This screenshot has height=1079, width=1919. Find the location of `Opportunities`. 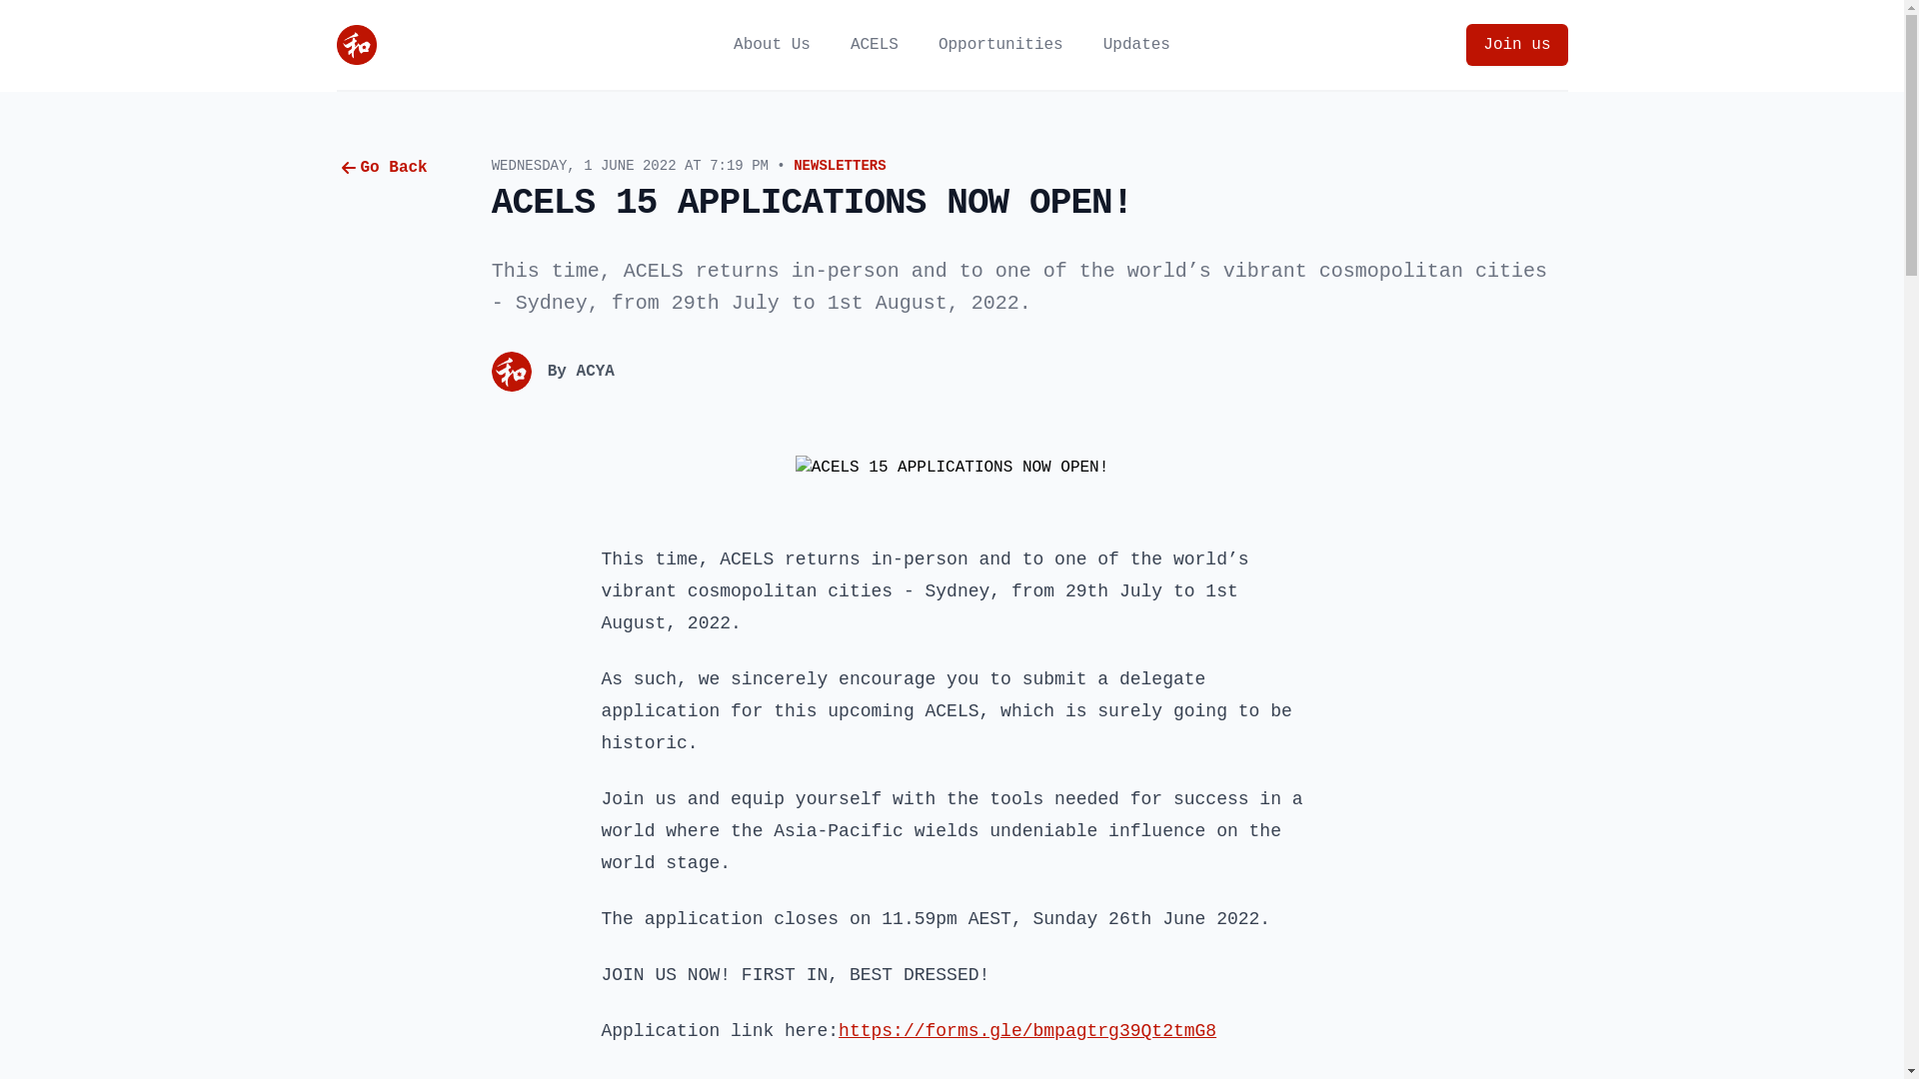

Opportunities is located at coordinates (1001, 45).